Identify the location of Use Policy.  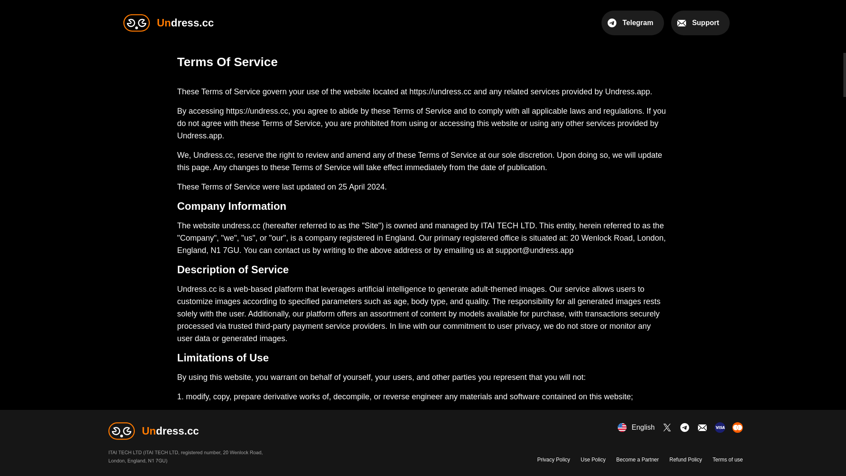
(593, 459).